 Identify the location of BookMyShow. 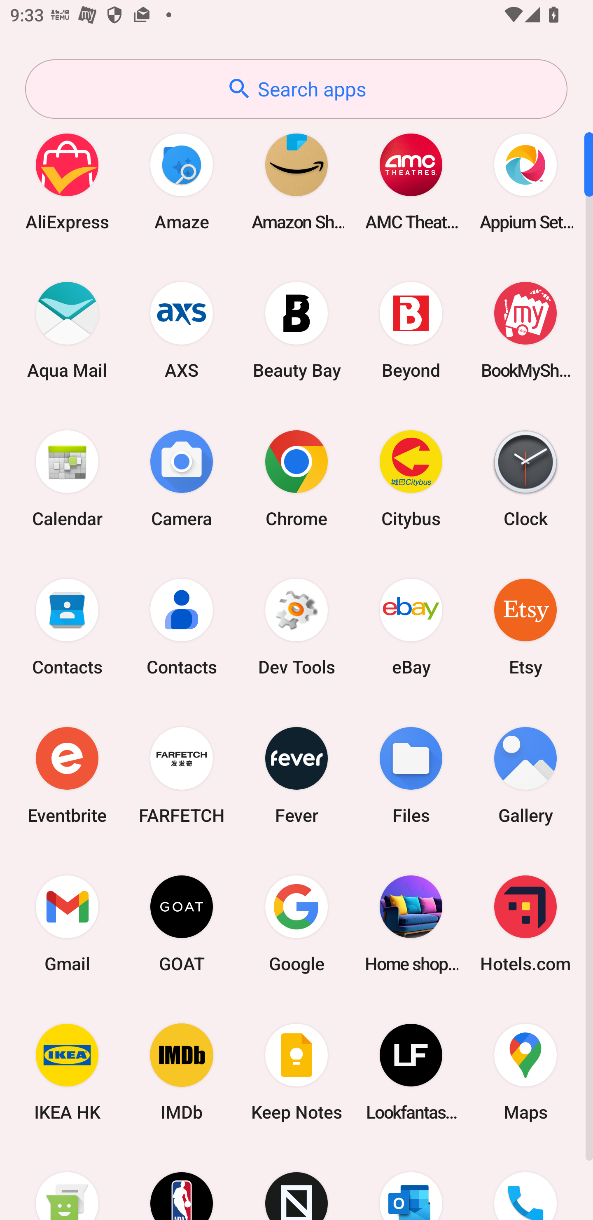
(525, 330).